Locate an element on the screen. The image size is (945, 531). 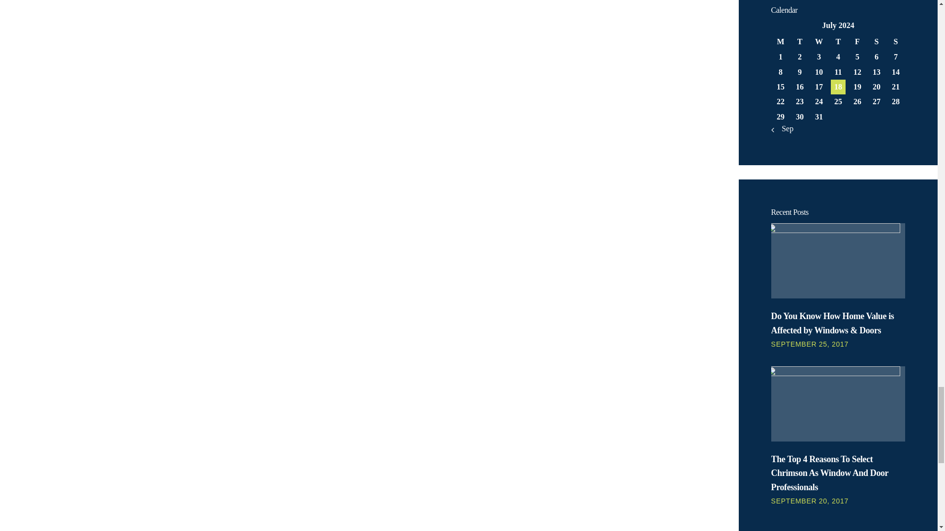
Sunday is located at coordinates (896, 42).